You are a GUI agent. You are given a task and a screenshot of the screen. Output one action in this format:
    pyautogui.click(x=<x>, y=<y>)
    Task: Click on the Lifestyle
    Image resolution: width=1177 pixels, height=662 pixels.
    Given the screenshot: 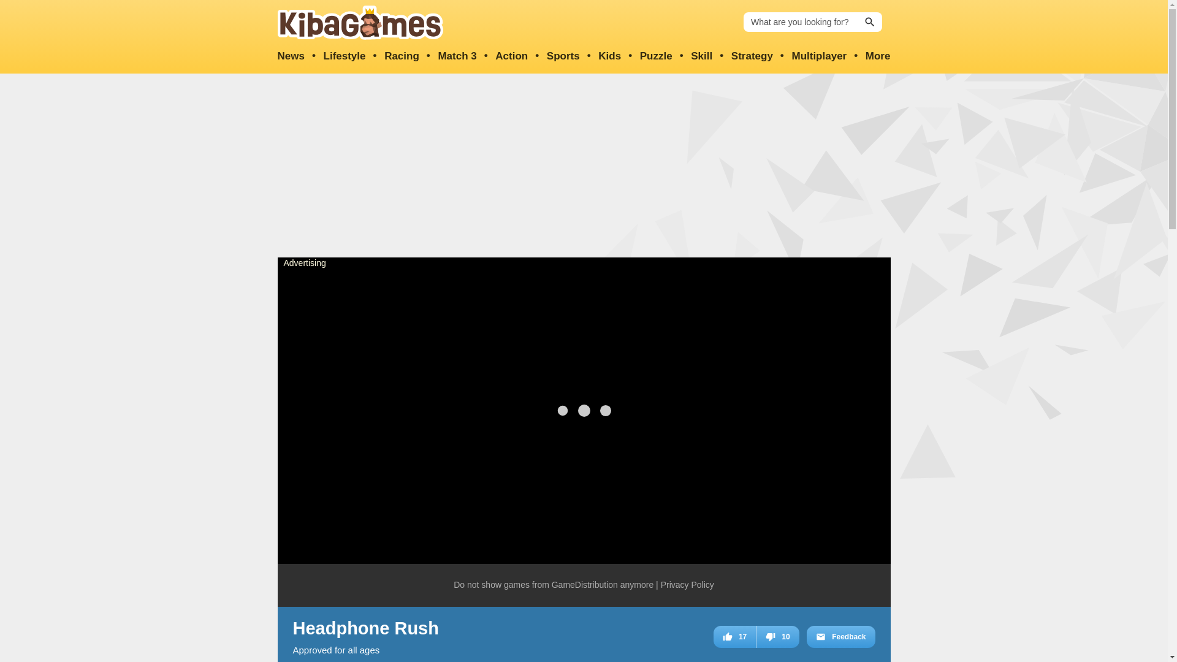 What is the action you would take?
    pyautogui.click(x=345, y=56)
    